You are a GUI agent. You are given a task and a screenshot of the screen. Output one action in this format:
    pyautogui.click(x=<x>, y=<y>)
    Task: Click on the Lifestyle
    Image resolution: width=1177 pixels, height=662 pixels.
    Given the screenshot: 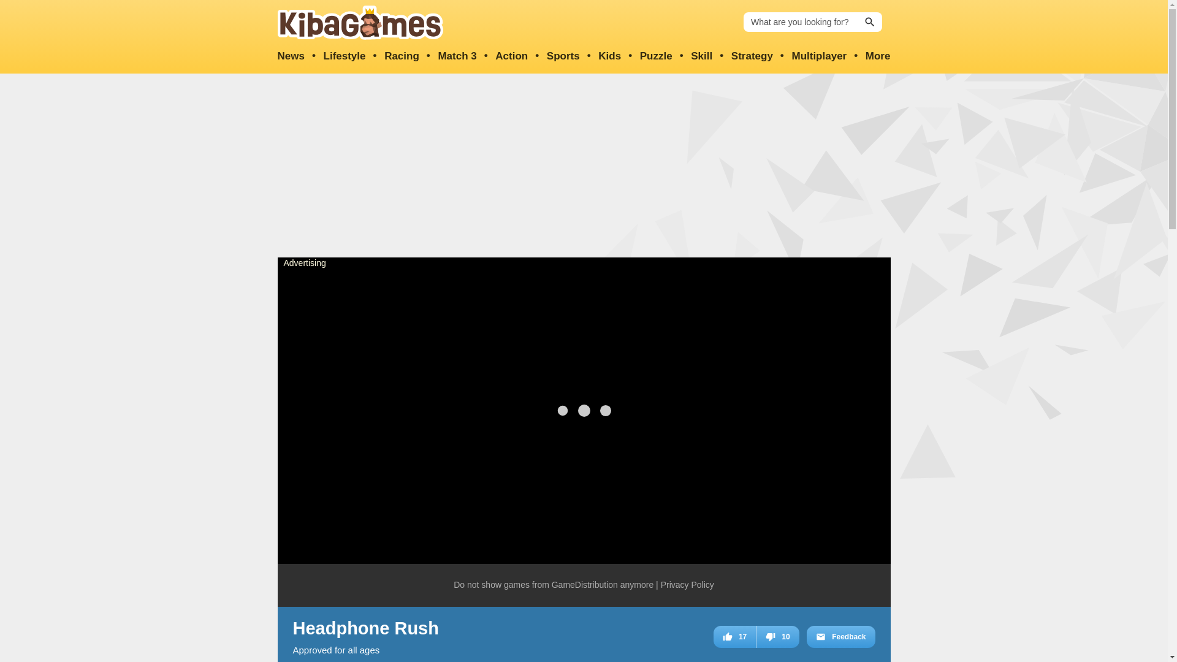 What is the action you would take?
    pyautogui.click(x=345, y=56)
    